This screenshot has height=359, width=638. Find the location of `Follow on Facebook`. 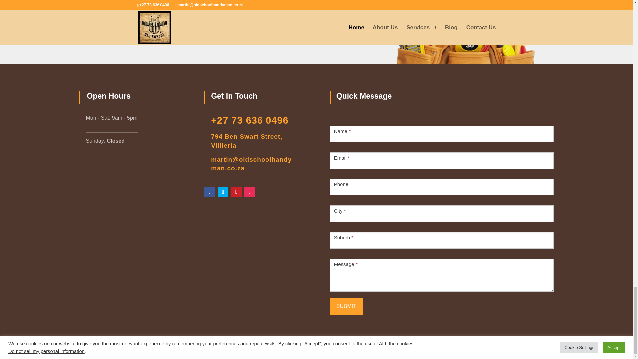

Follow on Facebook is located at coordinates (209, 192).